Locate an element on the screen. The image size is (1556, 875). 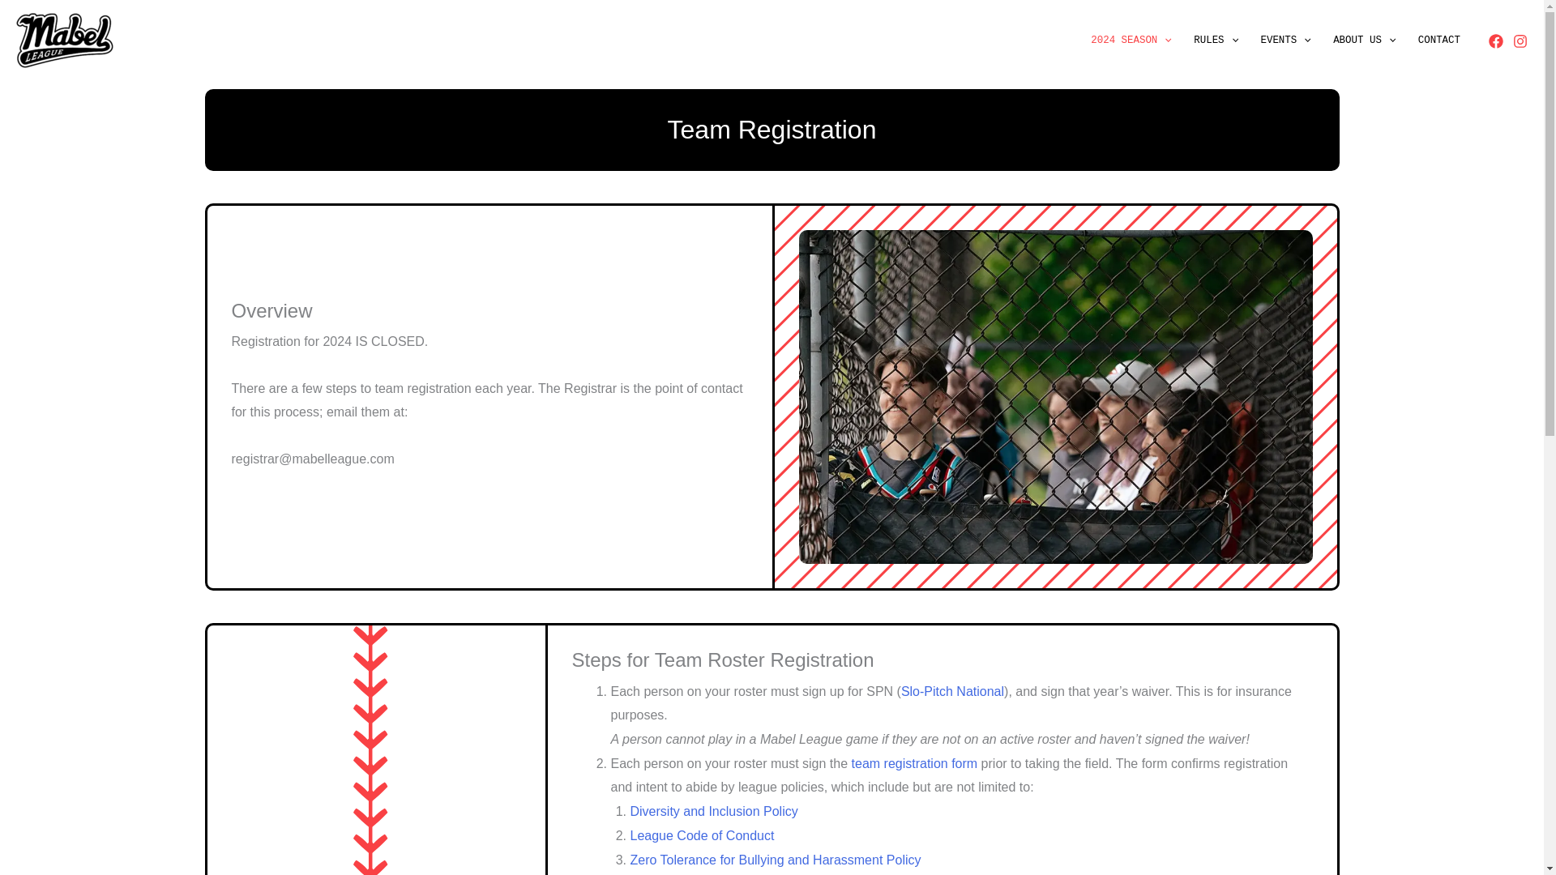
ABOUT US is located at coordinates (1366, 40).